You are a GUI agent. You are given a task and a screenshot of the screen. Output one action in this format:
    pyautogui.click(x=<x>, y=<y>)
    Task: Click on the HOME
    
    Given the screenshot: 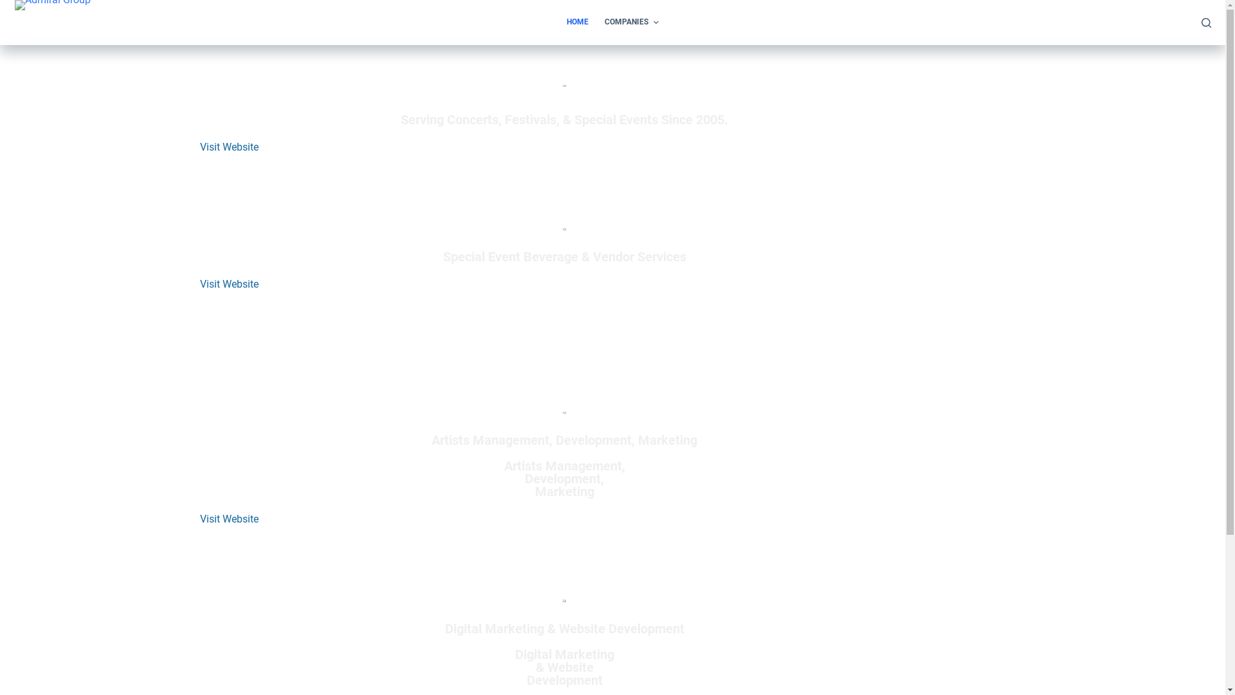 What is the action you would take?
    pyautogui.click(x=539, y=600)
    